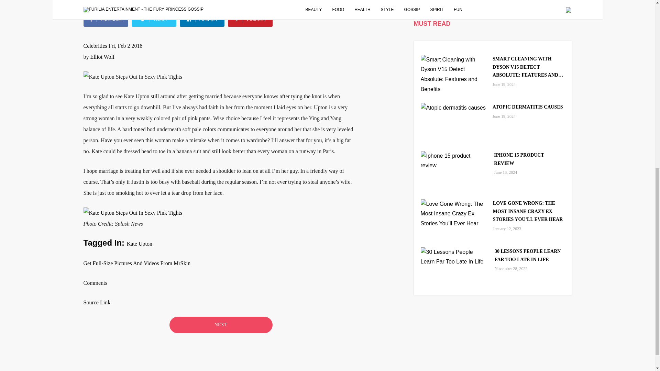 The image size is (660, 371). What do you see at coordinates (529, 256) in the screenshot?
I see `30 LESSONS PEOPLE LEARN FAR TOO LATE IN LIFE` at bounding box center [529, 256].